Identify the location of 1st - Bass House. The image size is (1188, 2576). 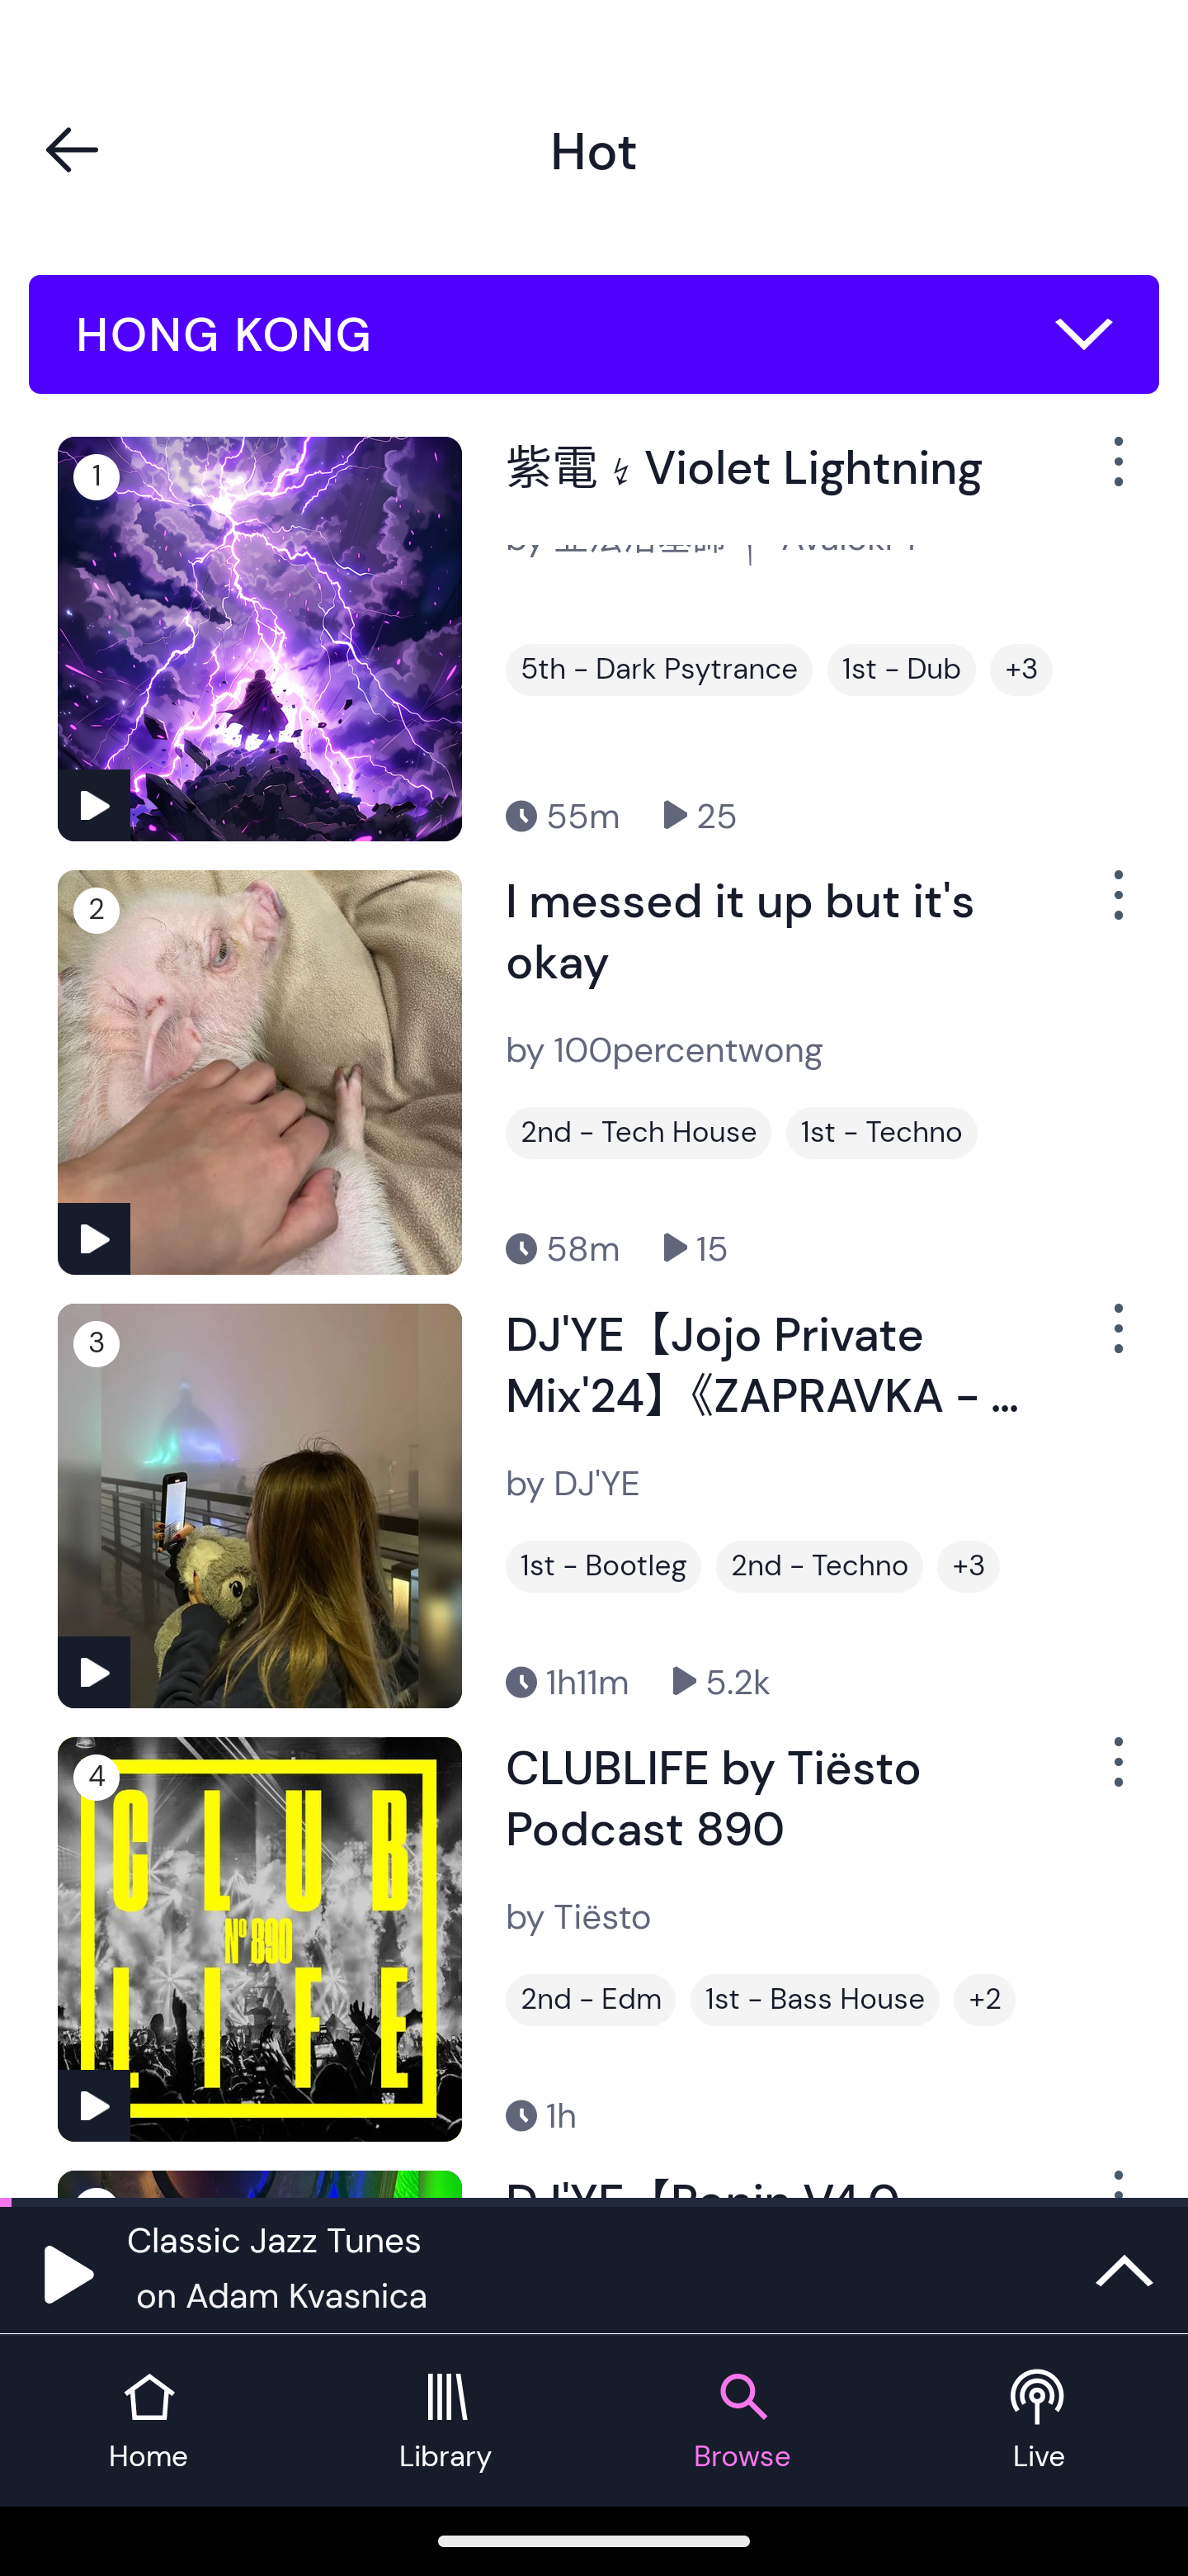
(815, 2000).